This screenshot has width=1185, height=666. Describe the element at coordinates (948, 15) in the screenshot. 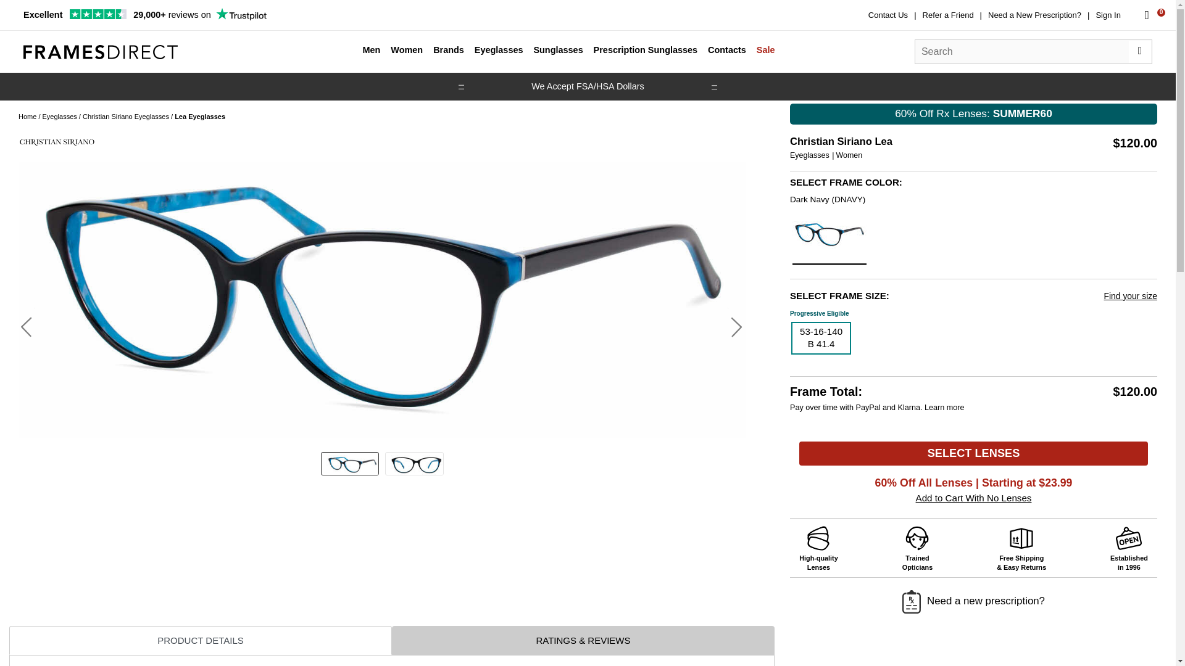

I see `Refer a Friend` at that location.